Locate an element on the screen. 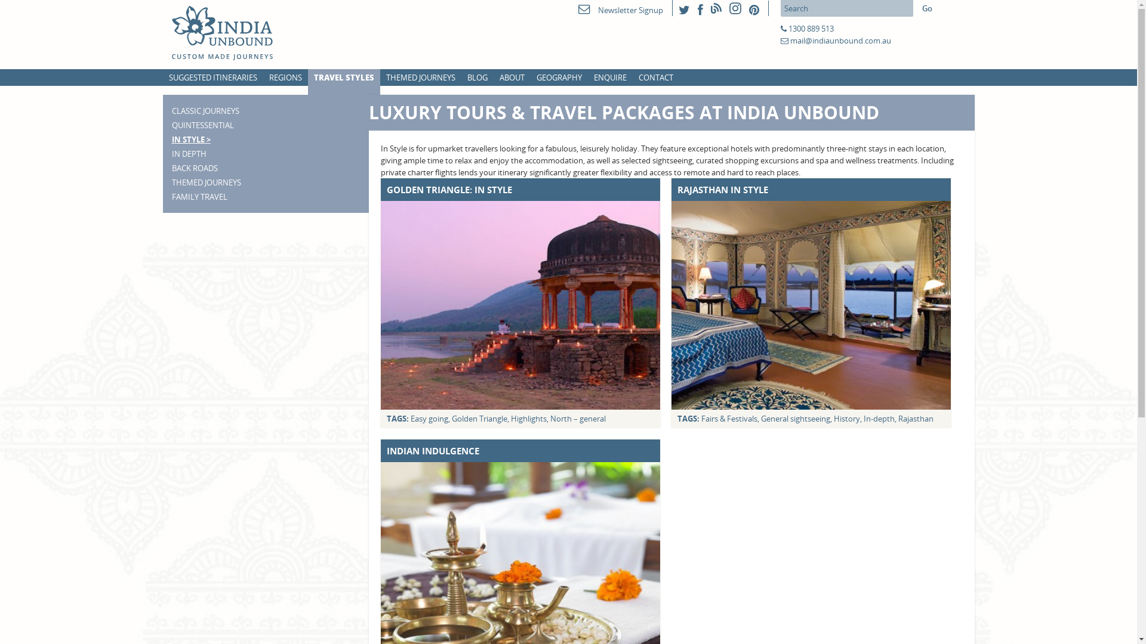 The width and height of the screenshot is (1146, 644). QUINTESSENTIAL is located at coordinates (203, 125).